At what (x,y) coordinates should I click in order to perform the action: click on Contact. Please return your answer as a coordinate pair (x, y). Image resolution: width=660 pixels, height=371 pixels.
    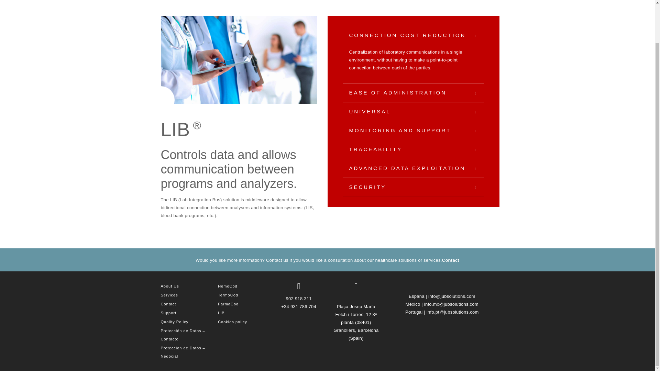
    Looking at the image, I should click on (168, 304).